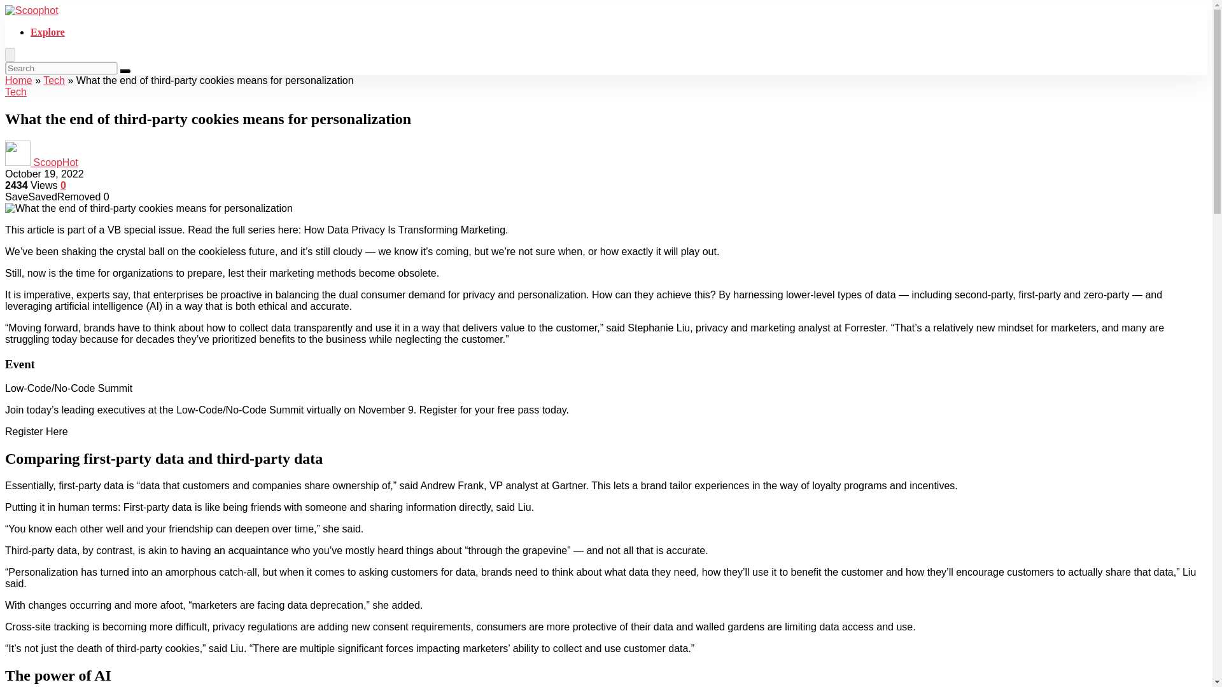  Describe the element at coordinates (47, 32) in the screenshot. I see `Explore` at that location.